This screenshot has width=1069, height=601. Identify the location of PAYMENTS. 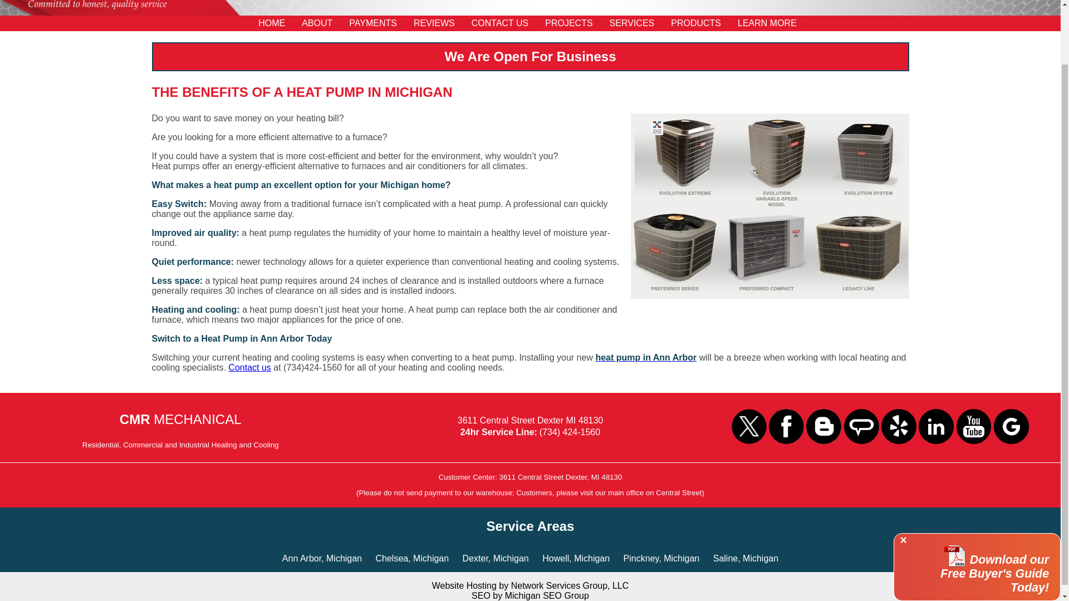
(373, 23).